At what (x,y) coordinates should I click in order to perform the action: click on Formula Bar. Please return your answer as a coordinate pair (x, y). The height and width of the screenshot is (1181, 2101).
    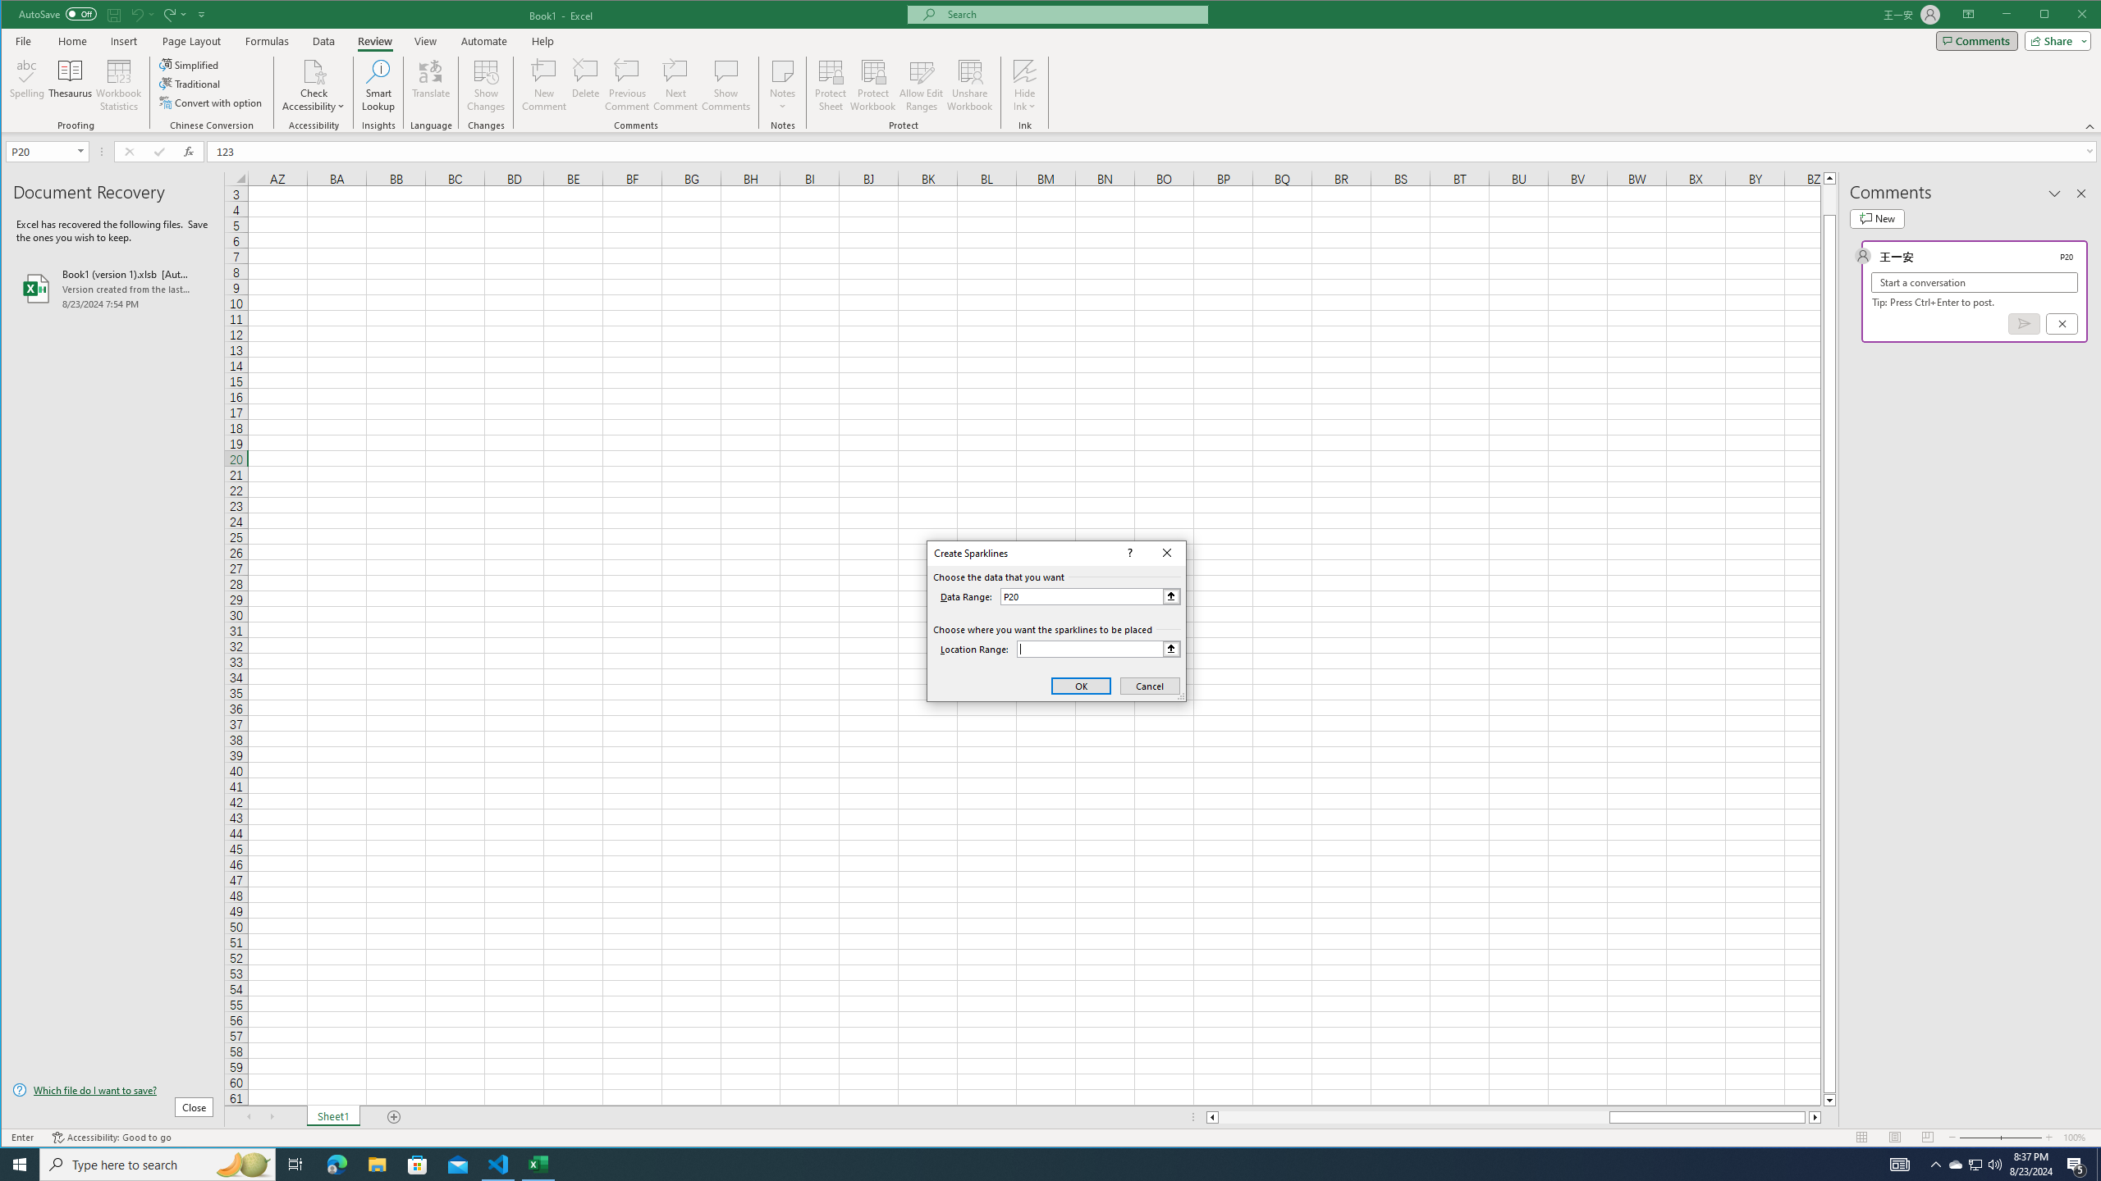
    Looking at the image, I should click on (1154, 151).